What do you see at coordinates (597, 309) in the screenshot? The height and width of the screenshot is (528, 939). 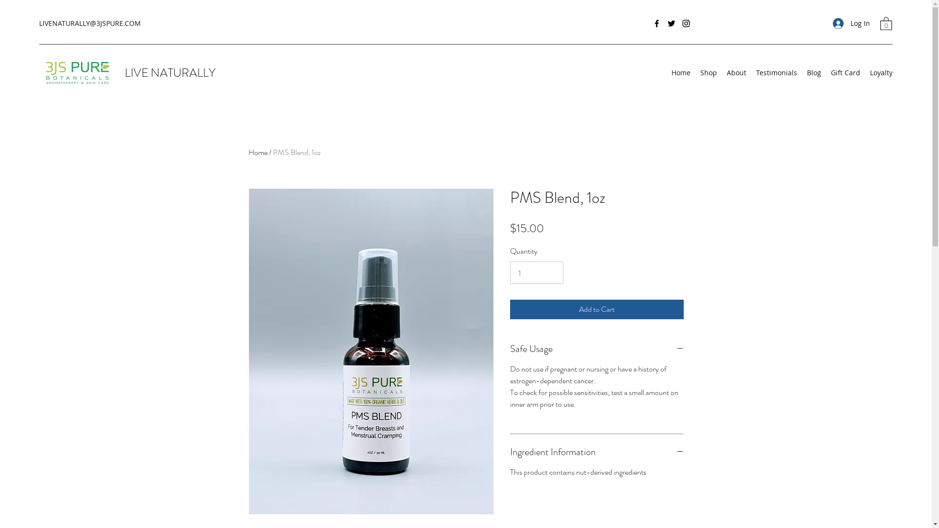 I see `Add to Cart` at bounding box center [597, 309].